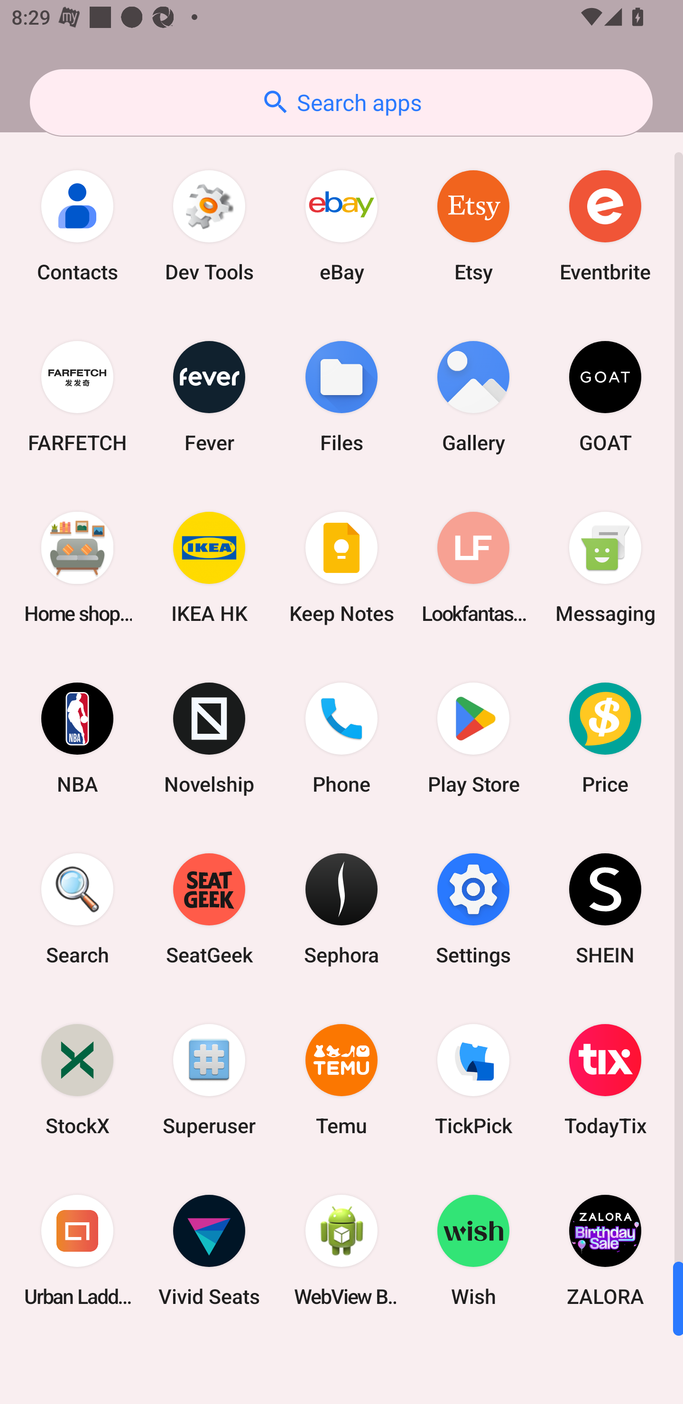  Describe the element at coordinates (605, 567) in the screenshot. I see `Messaging` at that location.